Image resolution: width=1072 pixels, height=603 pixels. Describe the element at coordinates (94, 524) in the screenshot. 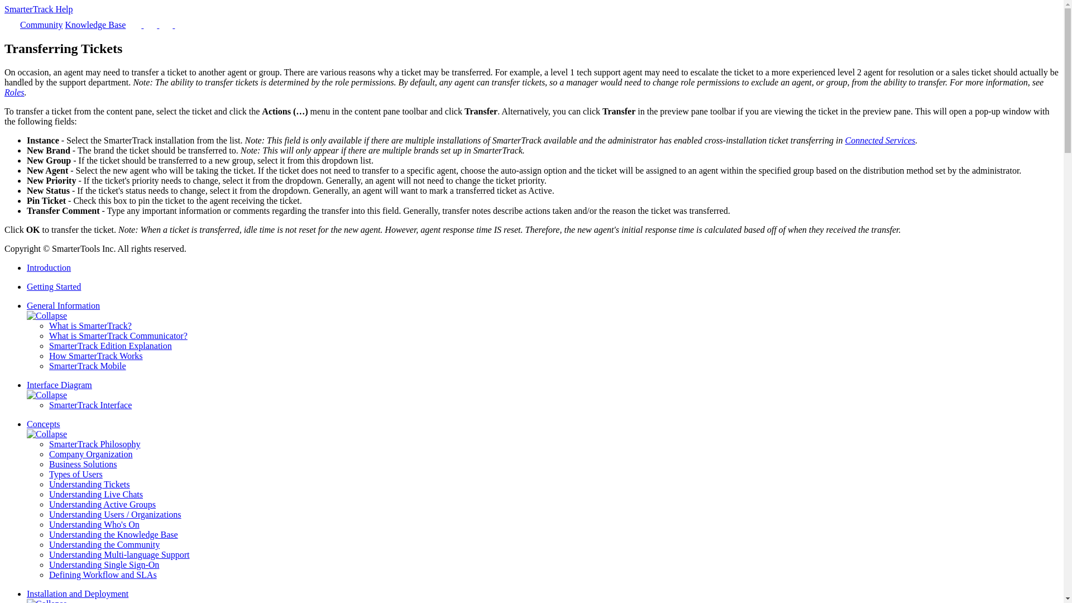

I see `Understanding Who's On` at that location.